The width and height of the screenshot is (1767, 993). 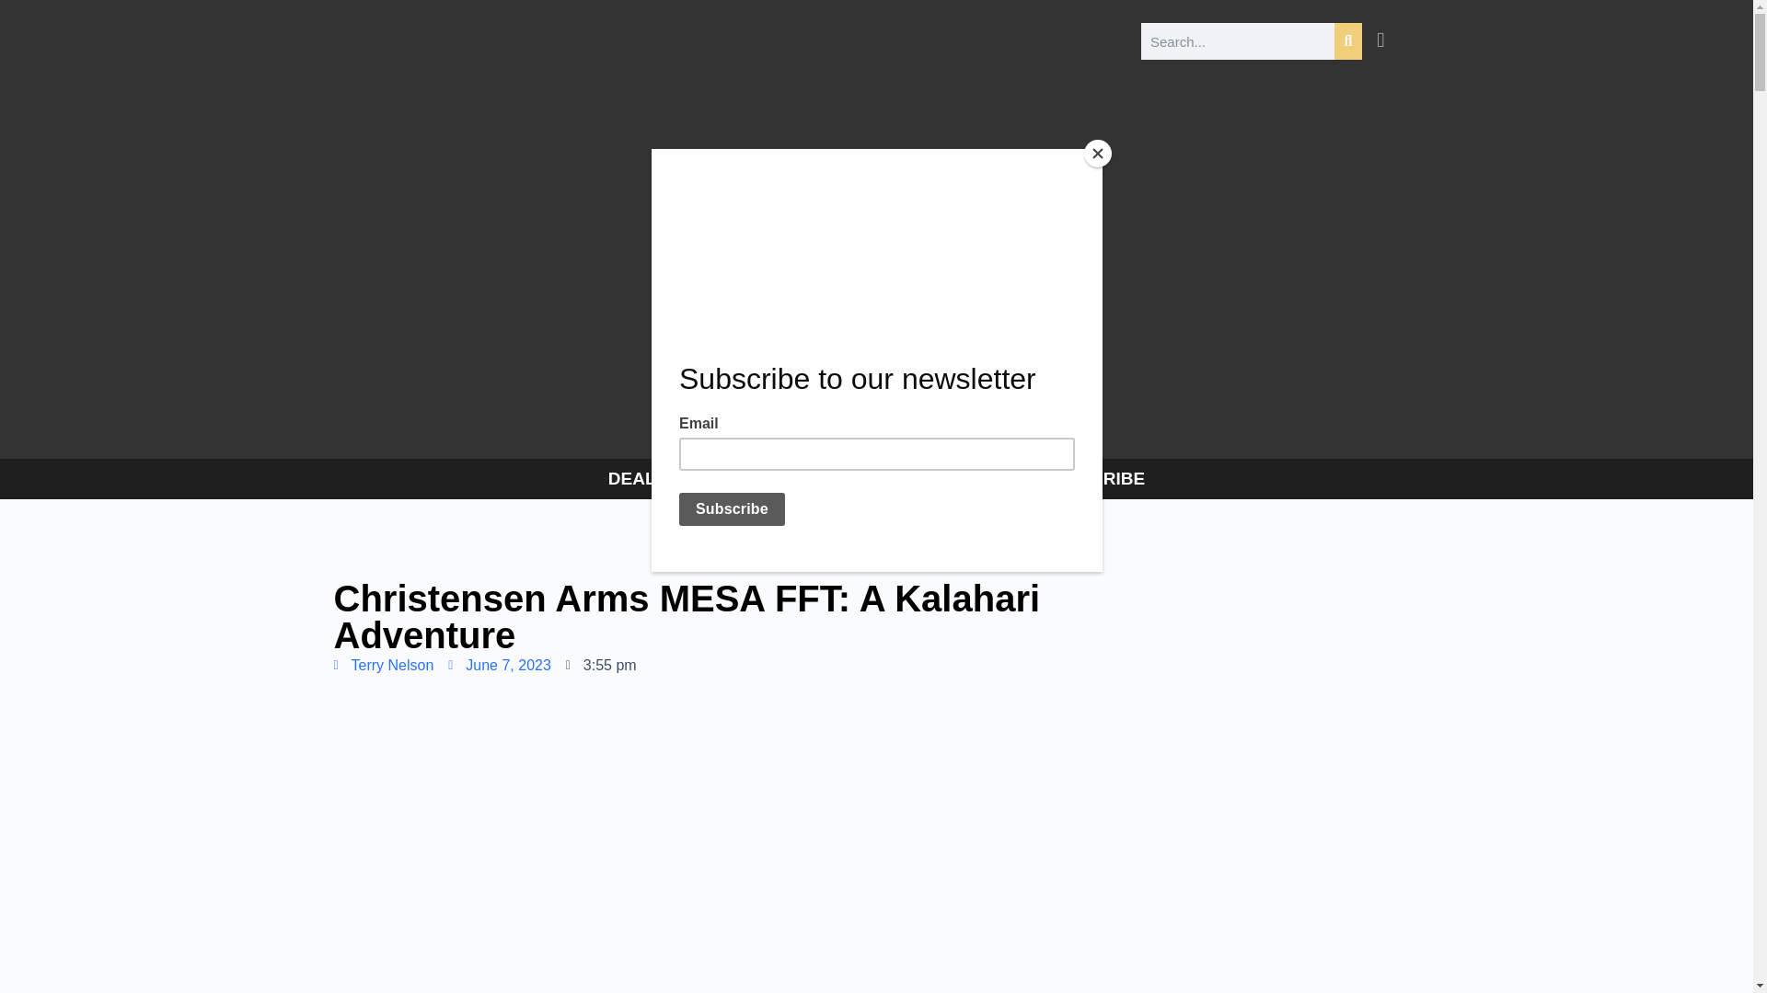 I want to click on ARCHIVES, so click(x=959, y=478).